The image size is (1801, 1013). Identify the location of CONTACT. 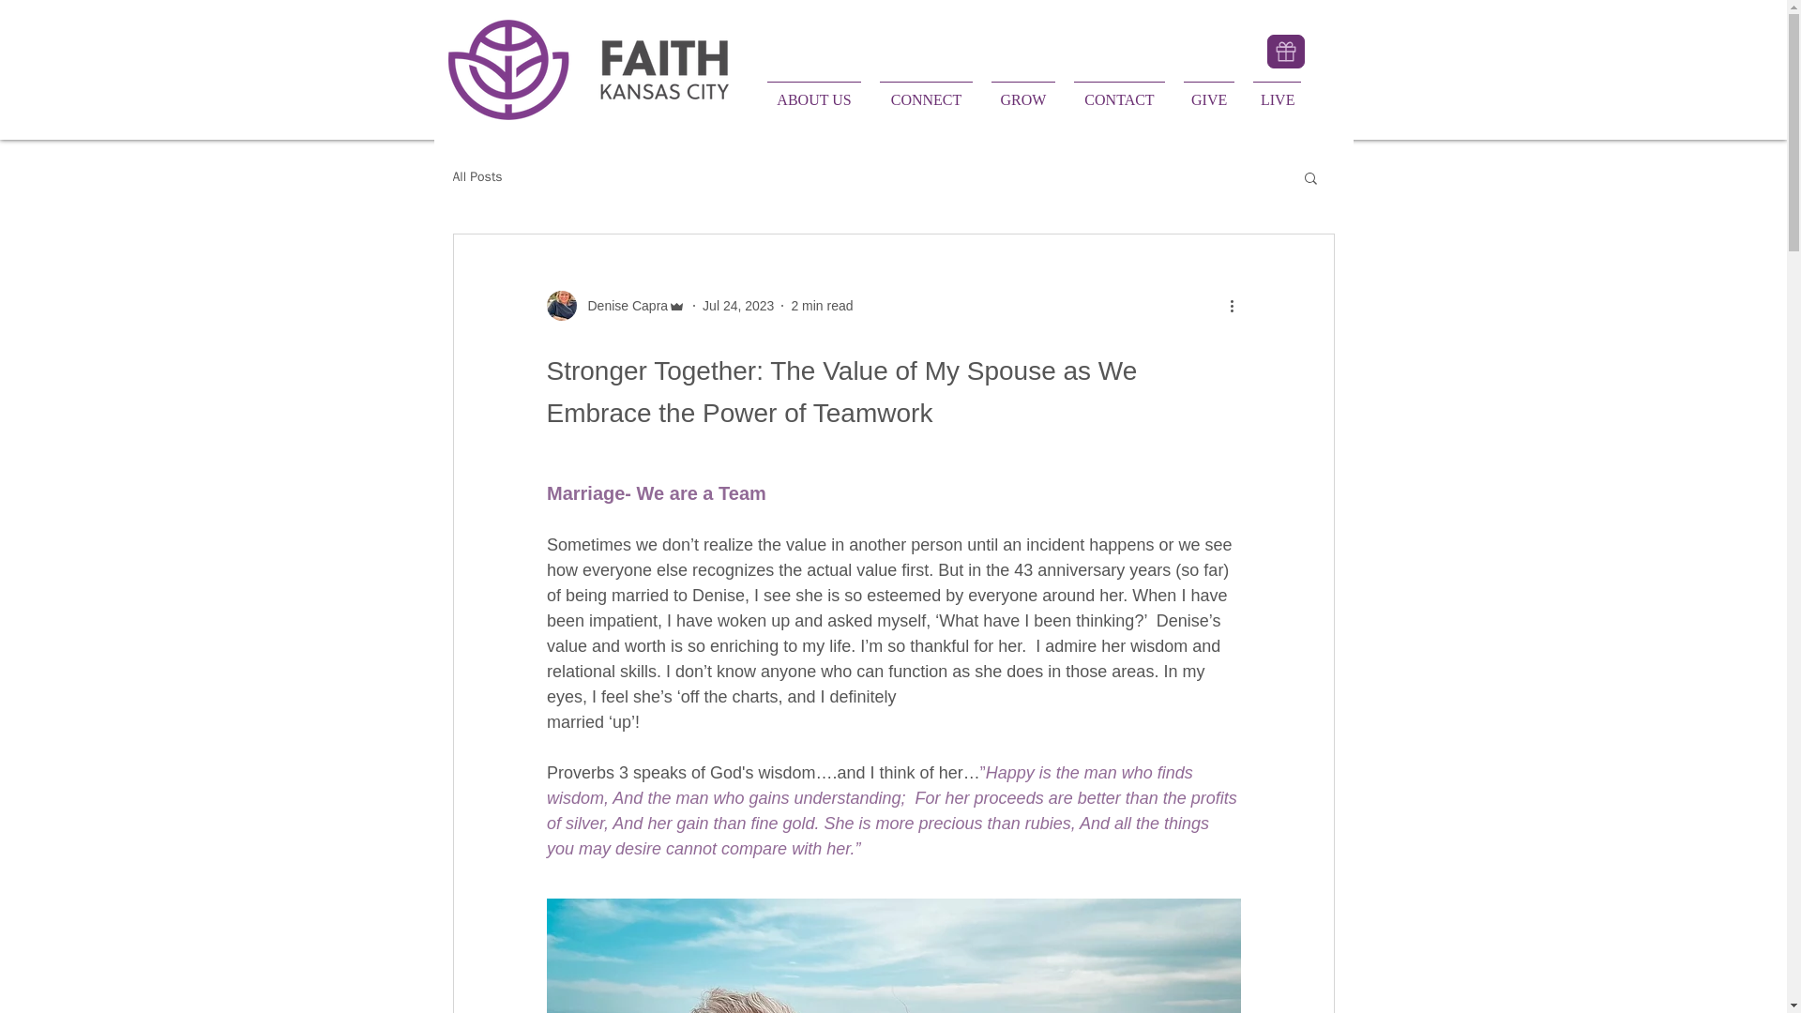
(1118, 92).